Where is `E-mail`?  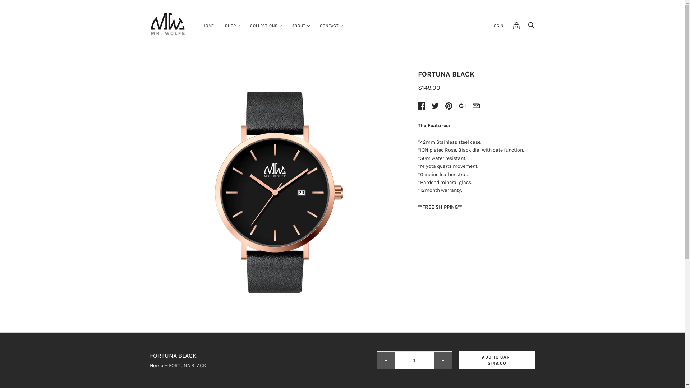 E-mail is located at coordinates (530, 369).